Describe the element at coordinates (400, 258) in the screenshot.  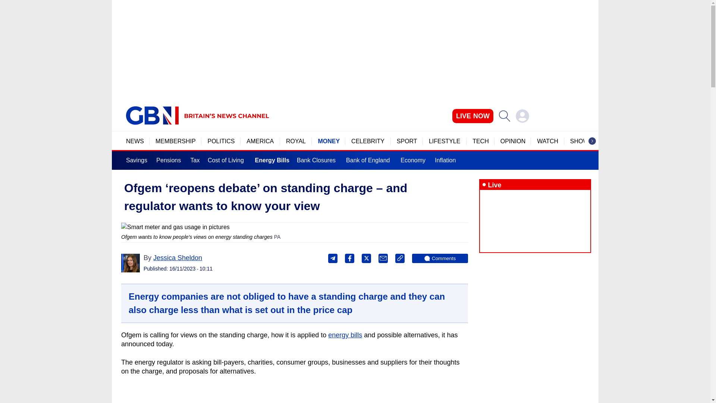
I see `Copy this link to clipboard` at that location.